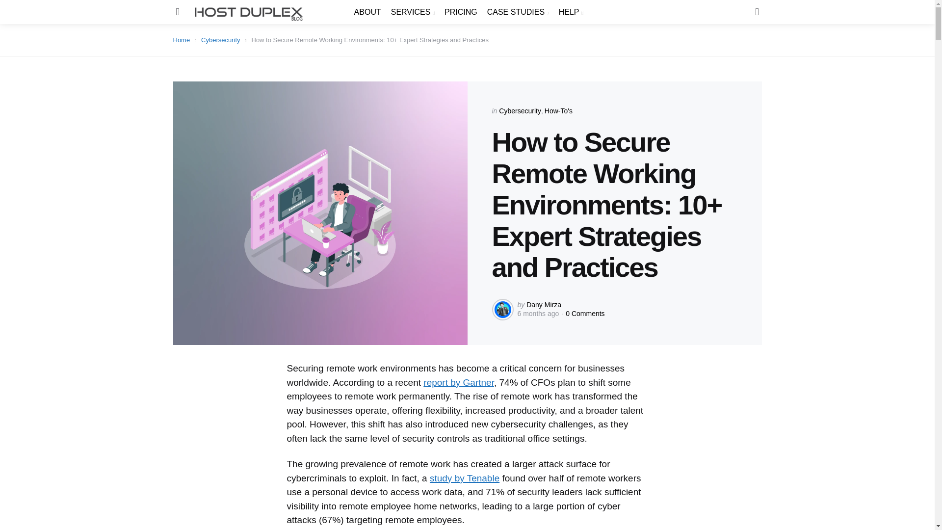 This screenshot has height=530, width=942. What do you see at coordinates (544, 304) in the screenshot?
I see `Dany Mirza` at bounding box center [544, 304].